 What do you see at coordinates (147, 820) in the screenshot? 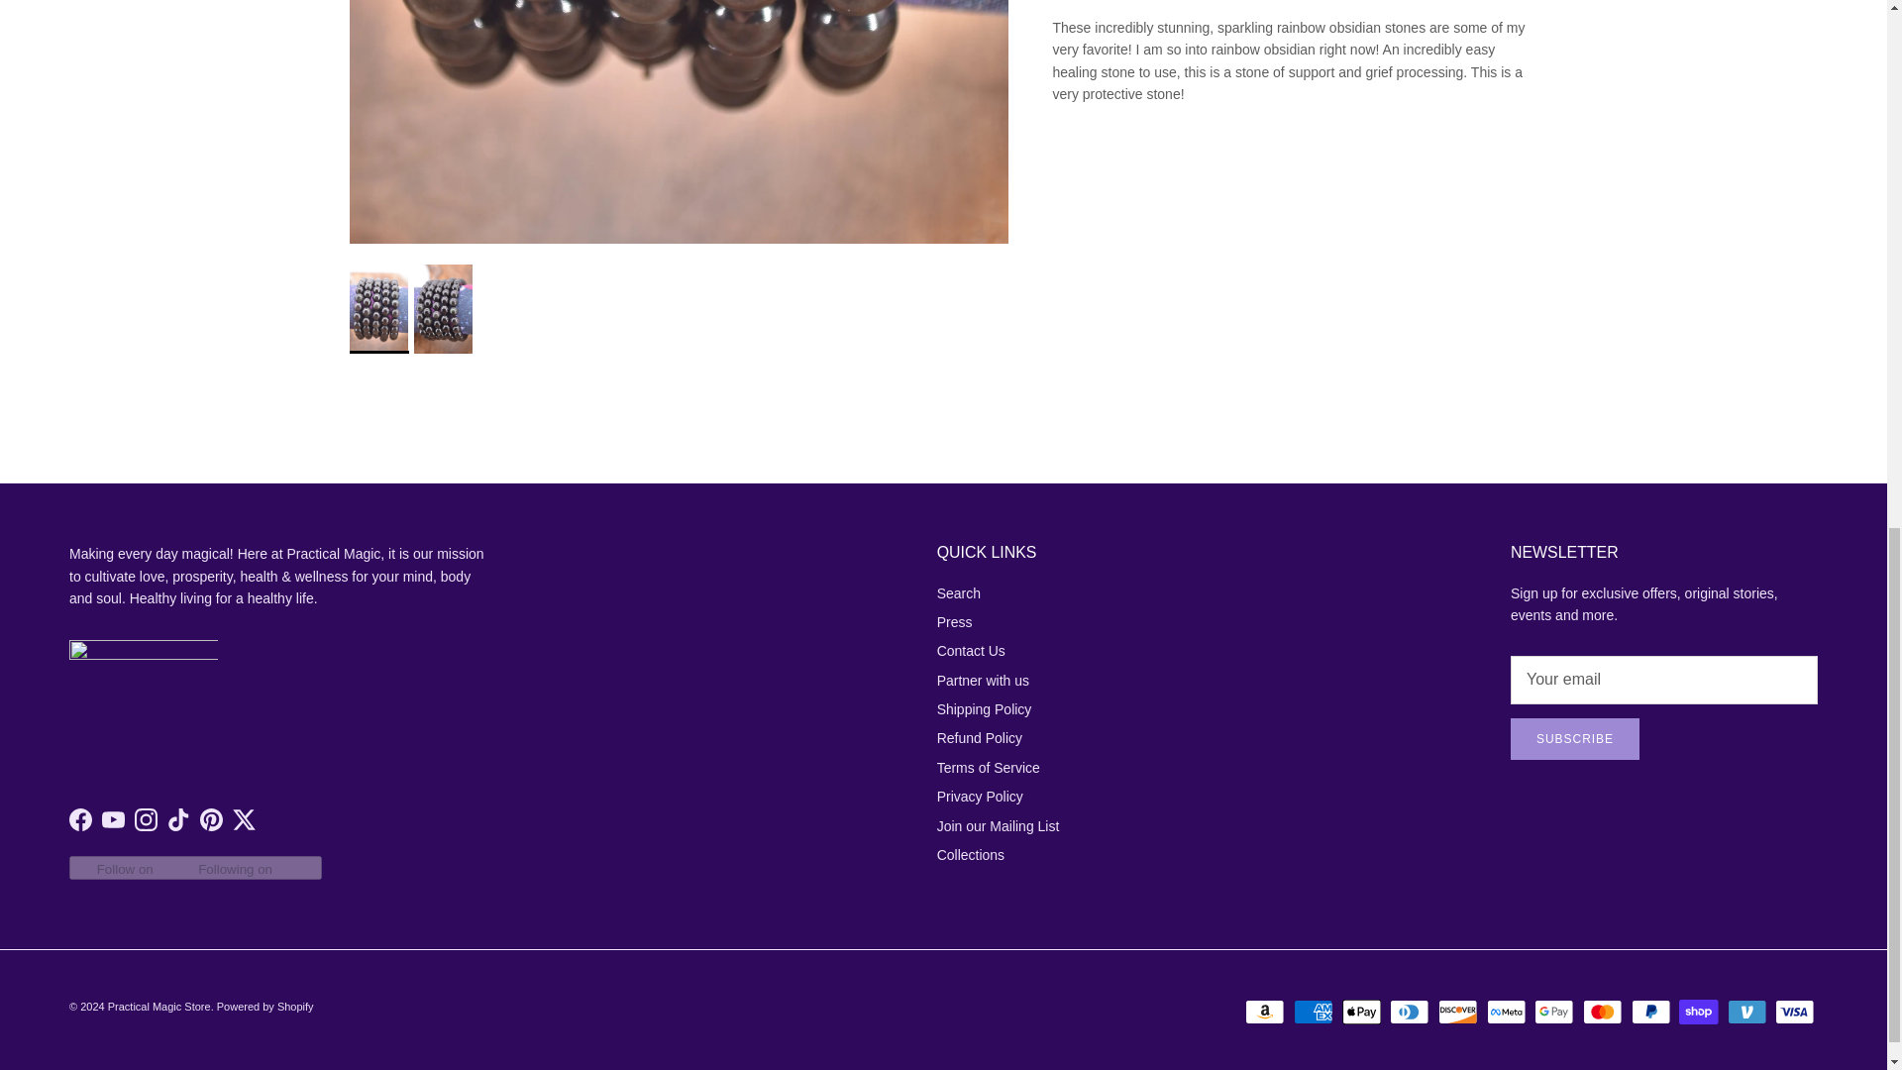
I see `Practical Magic Store on Instagram` at bounding box center [147, 820].